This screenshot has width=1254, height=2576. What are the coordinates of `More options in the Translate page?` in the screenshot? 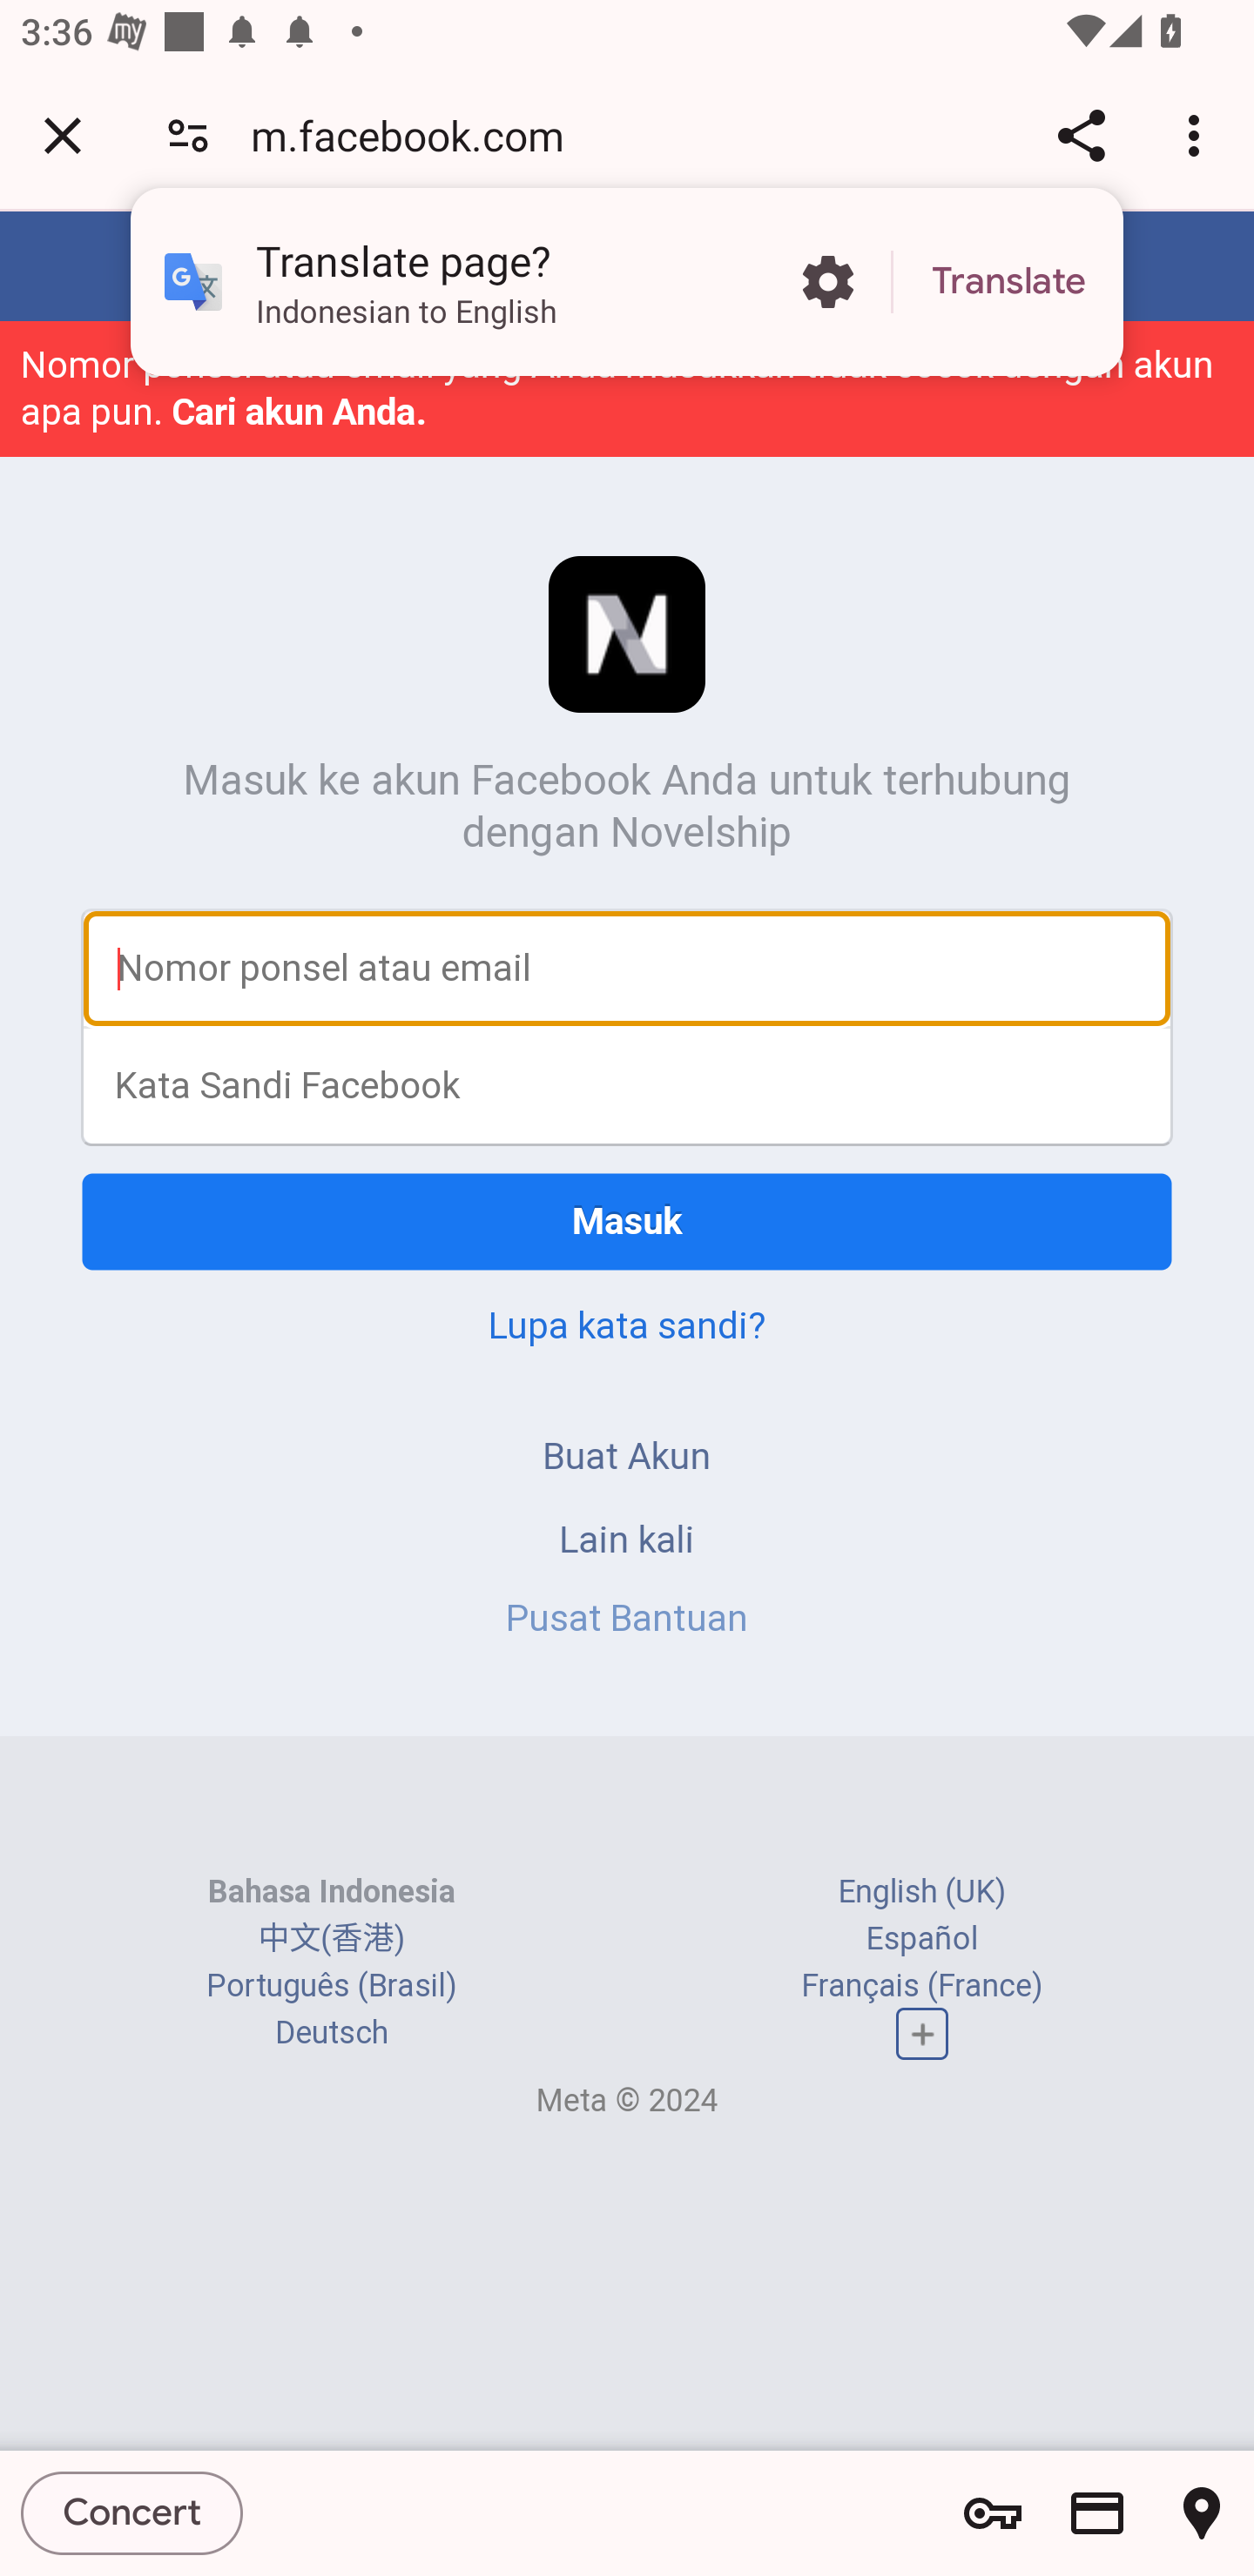 It's located at (827, 282).